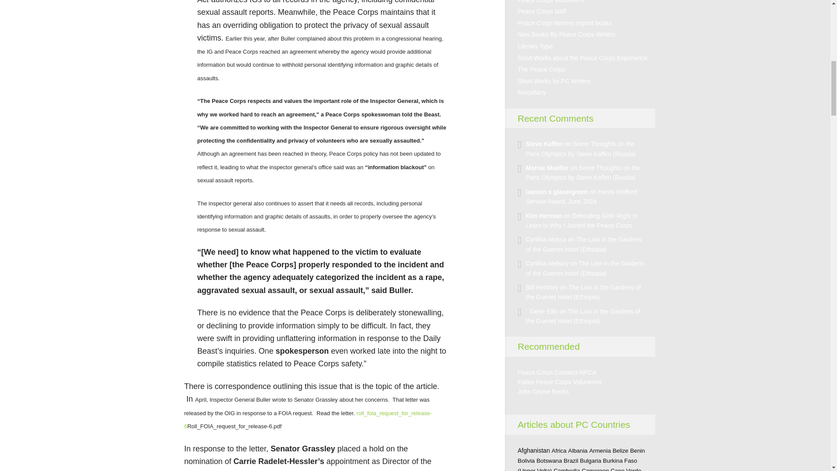 This screenshot has height=471, width=837. Describe the element at coordinates (620, 451) in the screenshot. I see `11 topics` at that location.